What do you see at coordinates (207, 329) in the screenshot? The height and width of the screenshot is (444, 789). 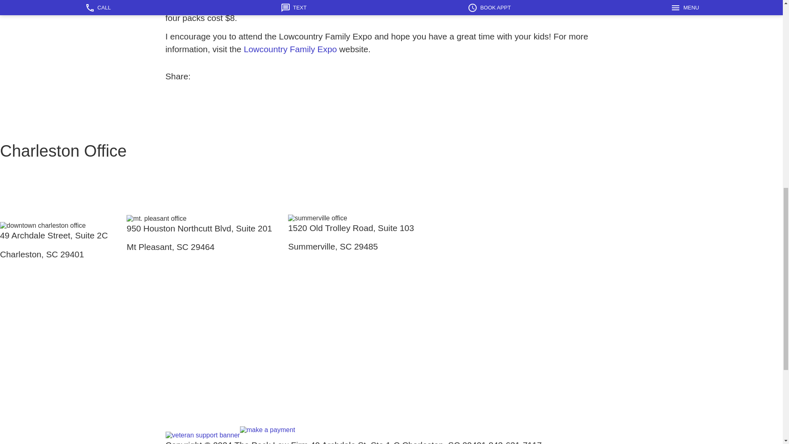 I see `Google map of the Peck Law Firm in Mt. Pleasant` at bounding box center [207, 329].